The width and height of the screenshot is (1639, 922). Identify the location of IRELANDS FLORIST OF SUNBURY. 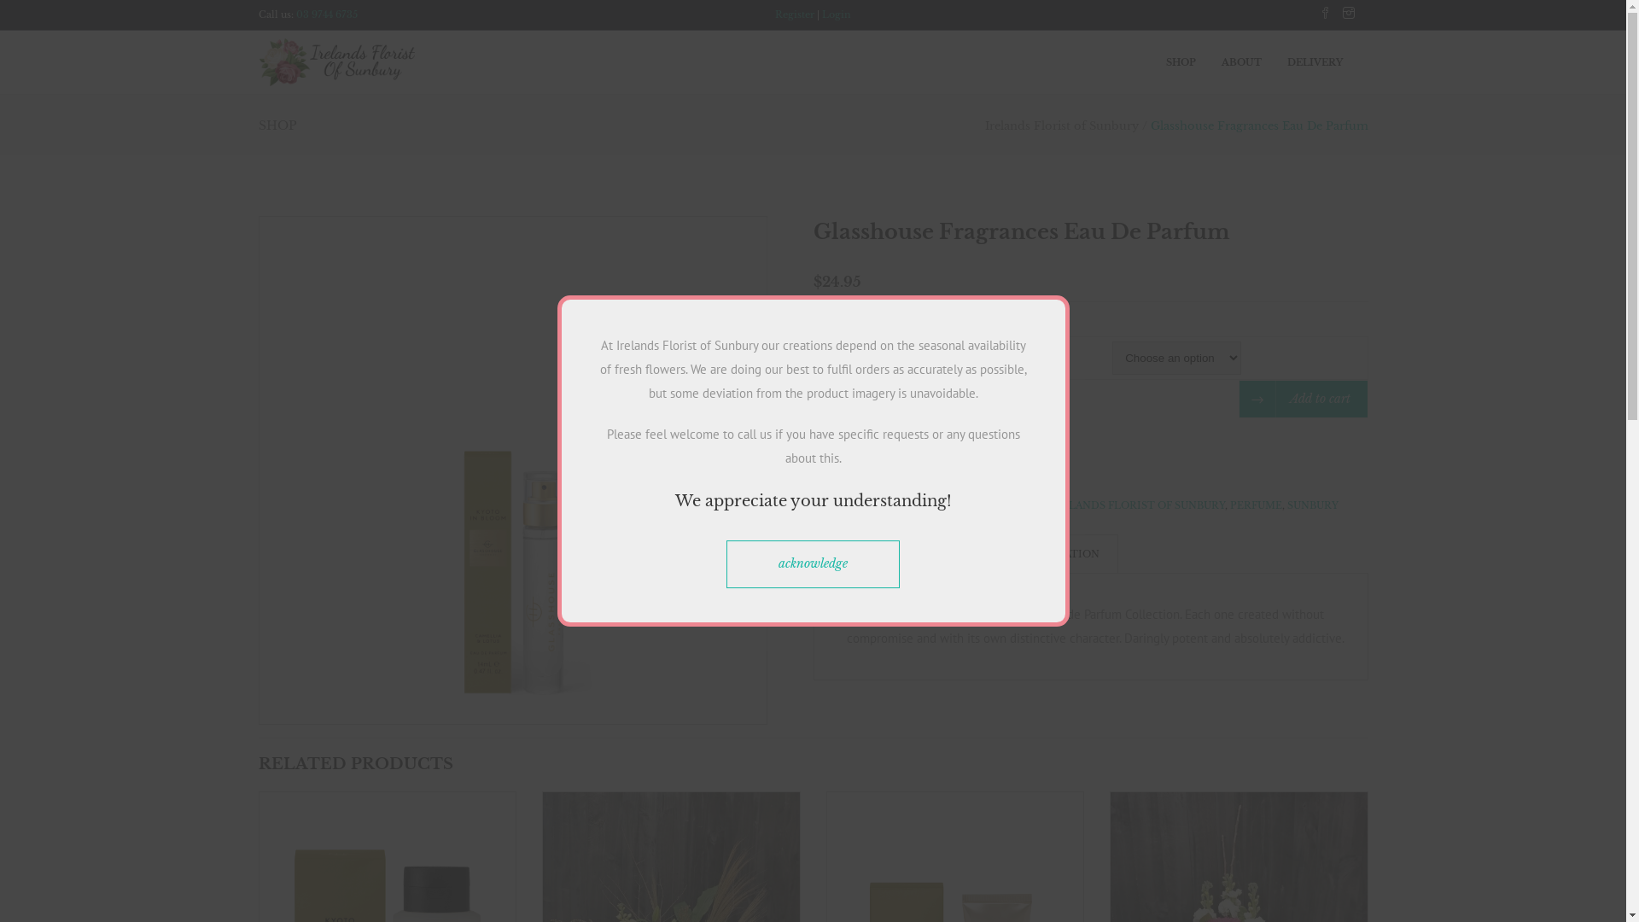
(1137, 505).